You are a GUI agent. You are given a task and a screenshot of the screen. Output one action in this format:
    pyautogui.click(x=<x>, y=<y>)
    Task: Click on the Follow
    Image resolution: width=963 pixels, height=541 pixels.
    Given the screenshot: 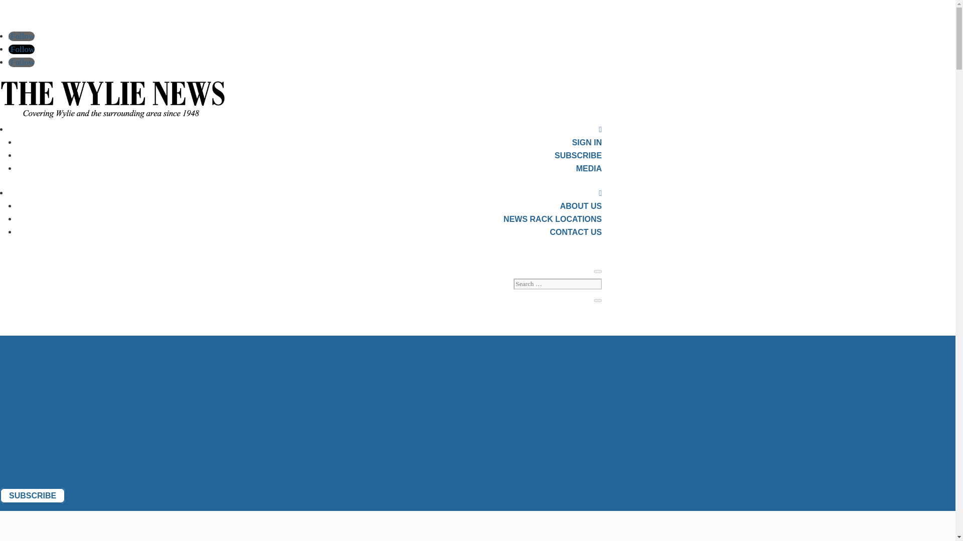 What is the action you would take?
    pyautogui.click(x=22, y=49)
    